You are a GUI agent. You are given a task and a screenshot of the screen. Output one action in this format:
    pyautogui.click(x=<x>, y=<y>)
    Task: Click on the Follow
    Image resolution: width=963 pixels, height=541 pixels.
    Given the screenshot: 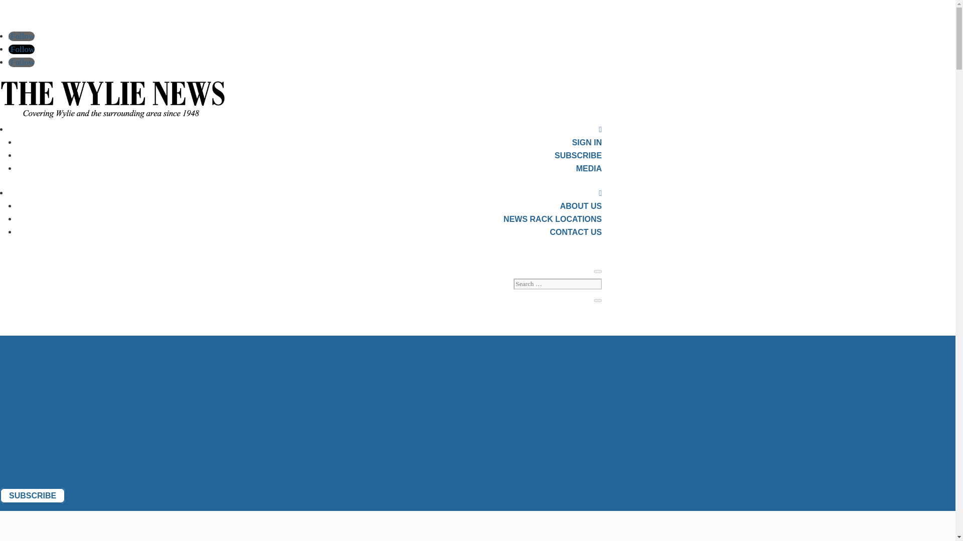 What is the action you would take?
    pyautogui.click(x=22, y=49)
    